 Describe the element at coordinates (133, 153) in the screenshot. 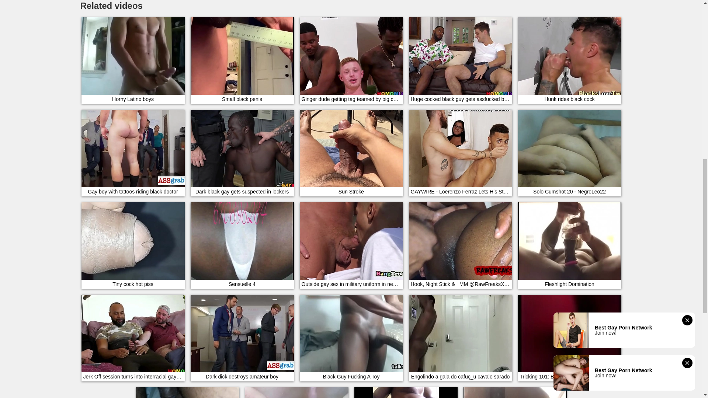

I see `Gay boy with tattoos riding black doctor` at that location.